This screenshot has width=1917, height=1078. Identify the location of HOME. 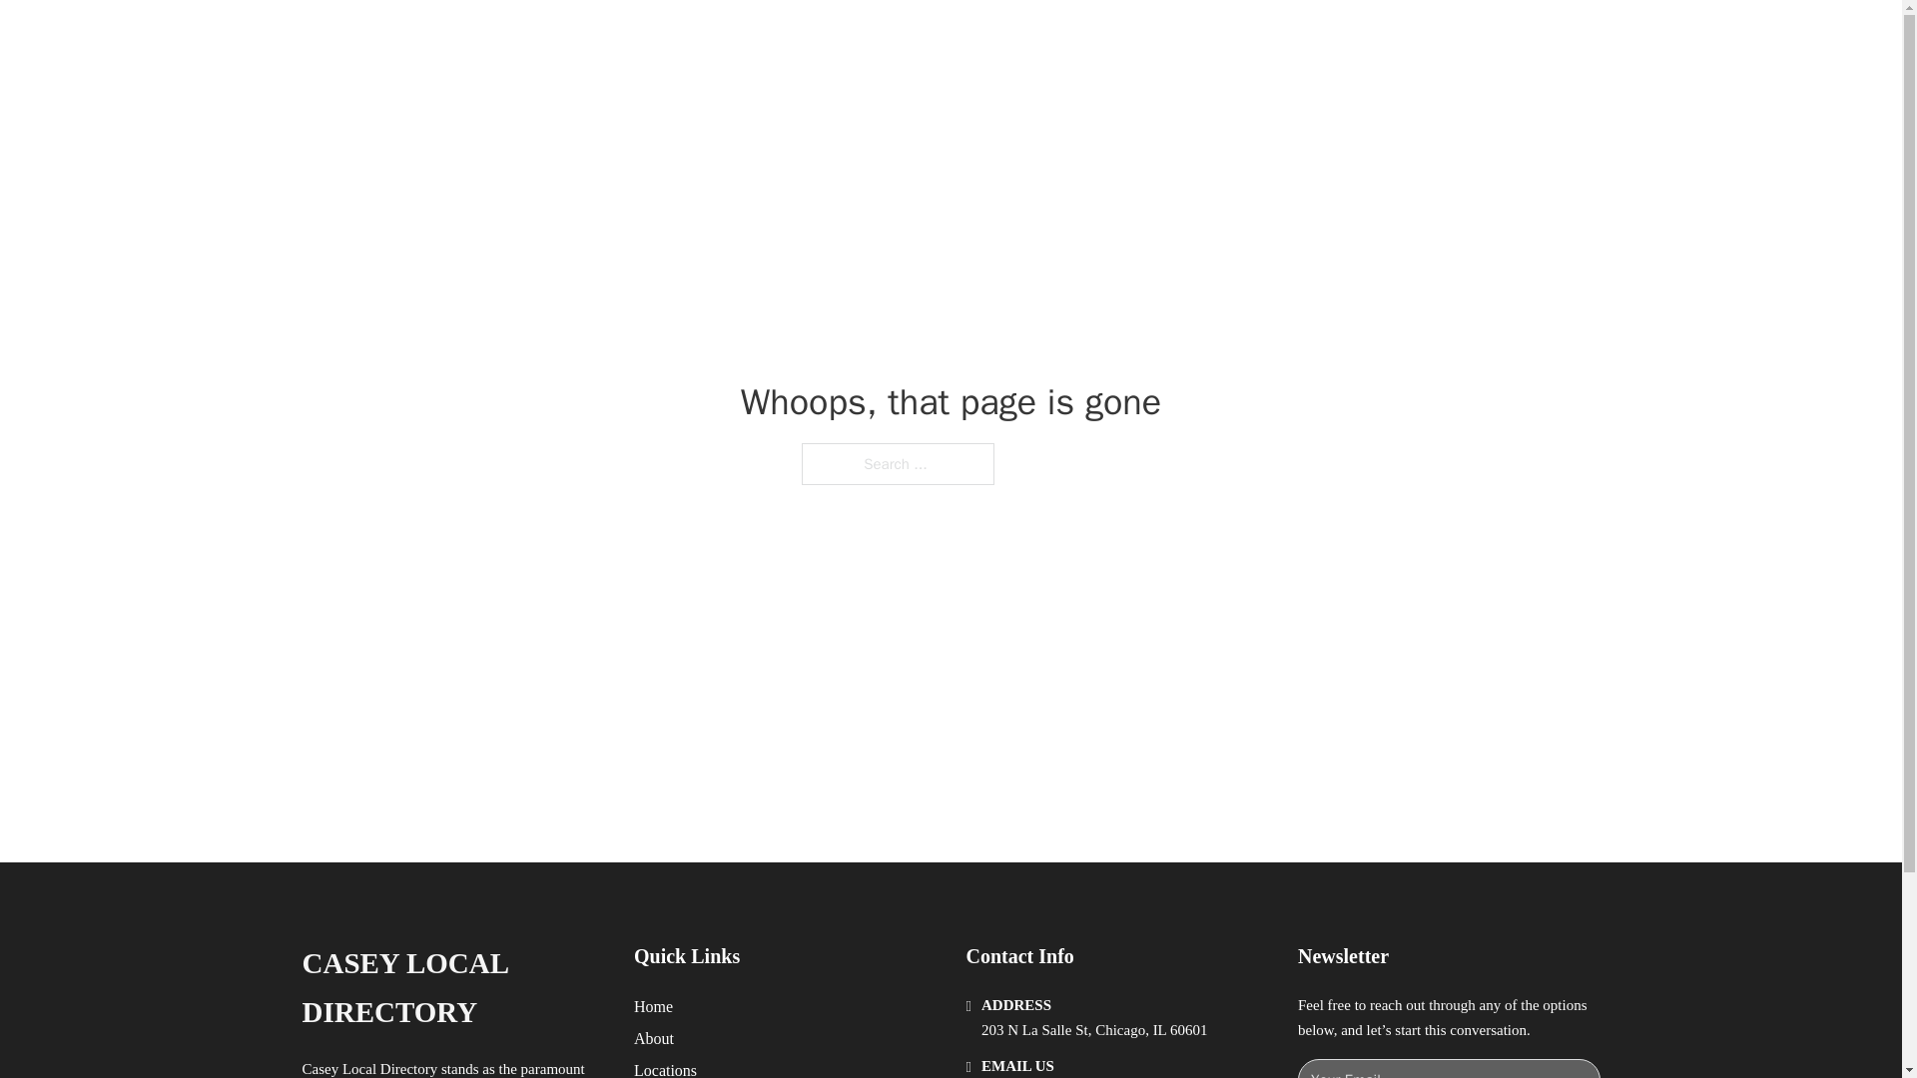
(1210, 38).